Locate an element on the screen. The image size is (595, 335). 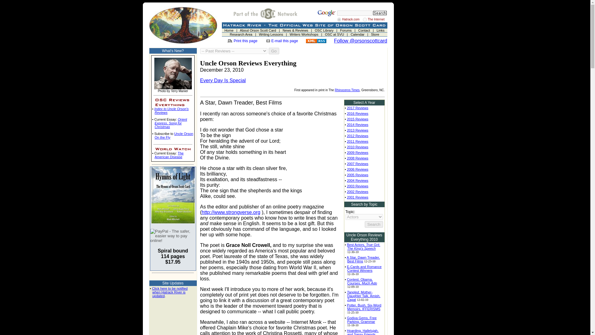
Rhinoceros Times is located at coordinates (347, 90).